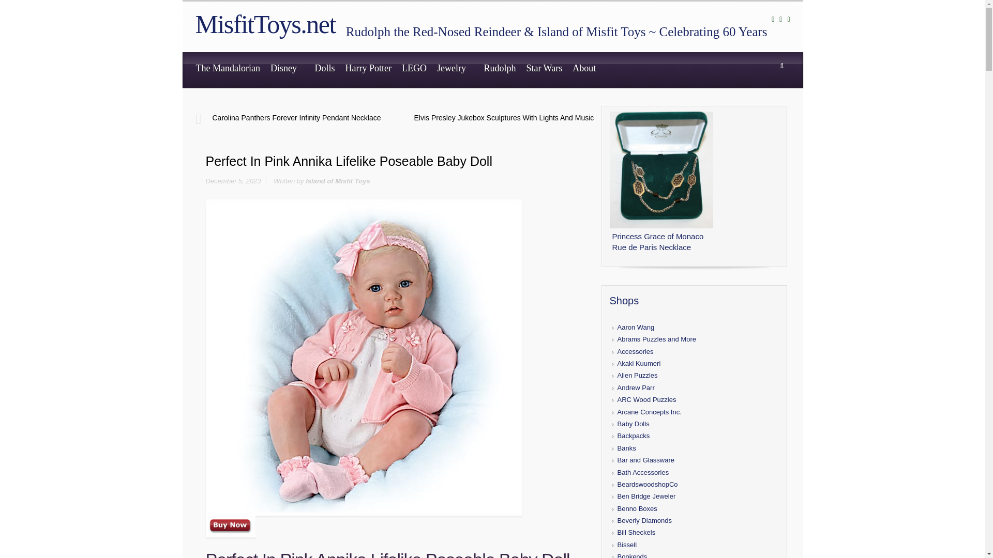 The height and width of the screenshot is (558, 993). Describe the element at coordinates (265, 24) in the screenshot. I see `MisfitToys.net` at that location.